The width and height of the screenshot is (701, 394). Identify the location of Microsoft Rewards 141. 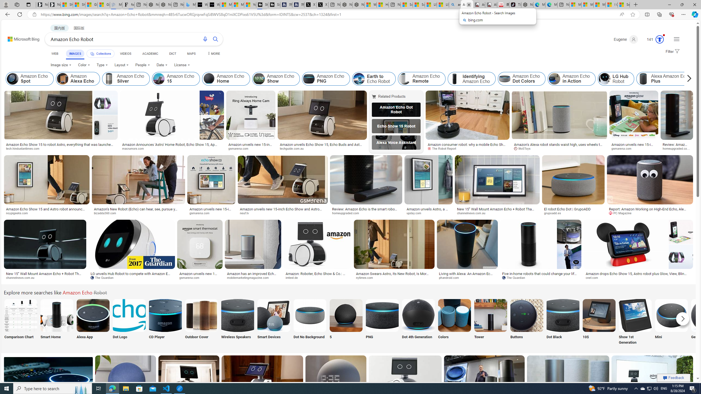
(653, 39).